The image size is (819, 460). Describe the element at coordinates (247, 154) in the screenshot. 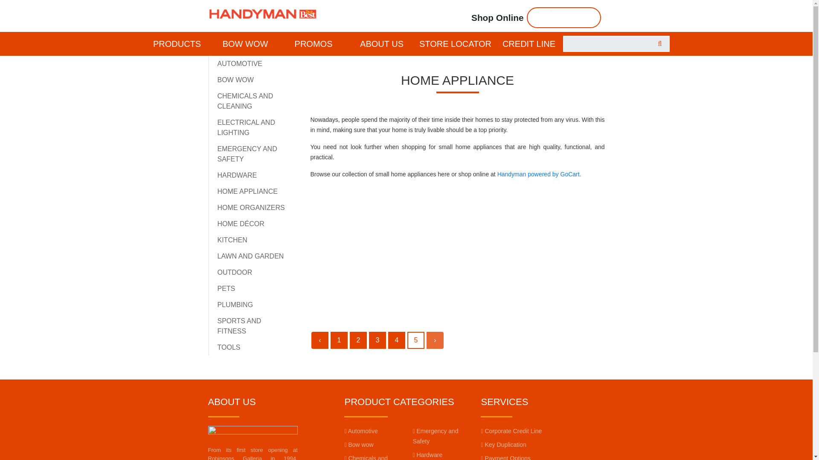

I see `EMERGENCY AND SAFETY` at that location.